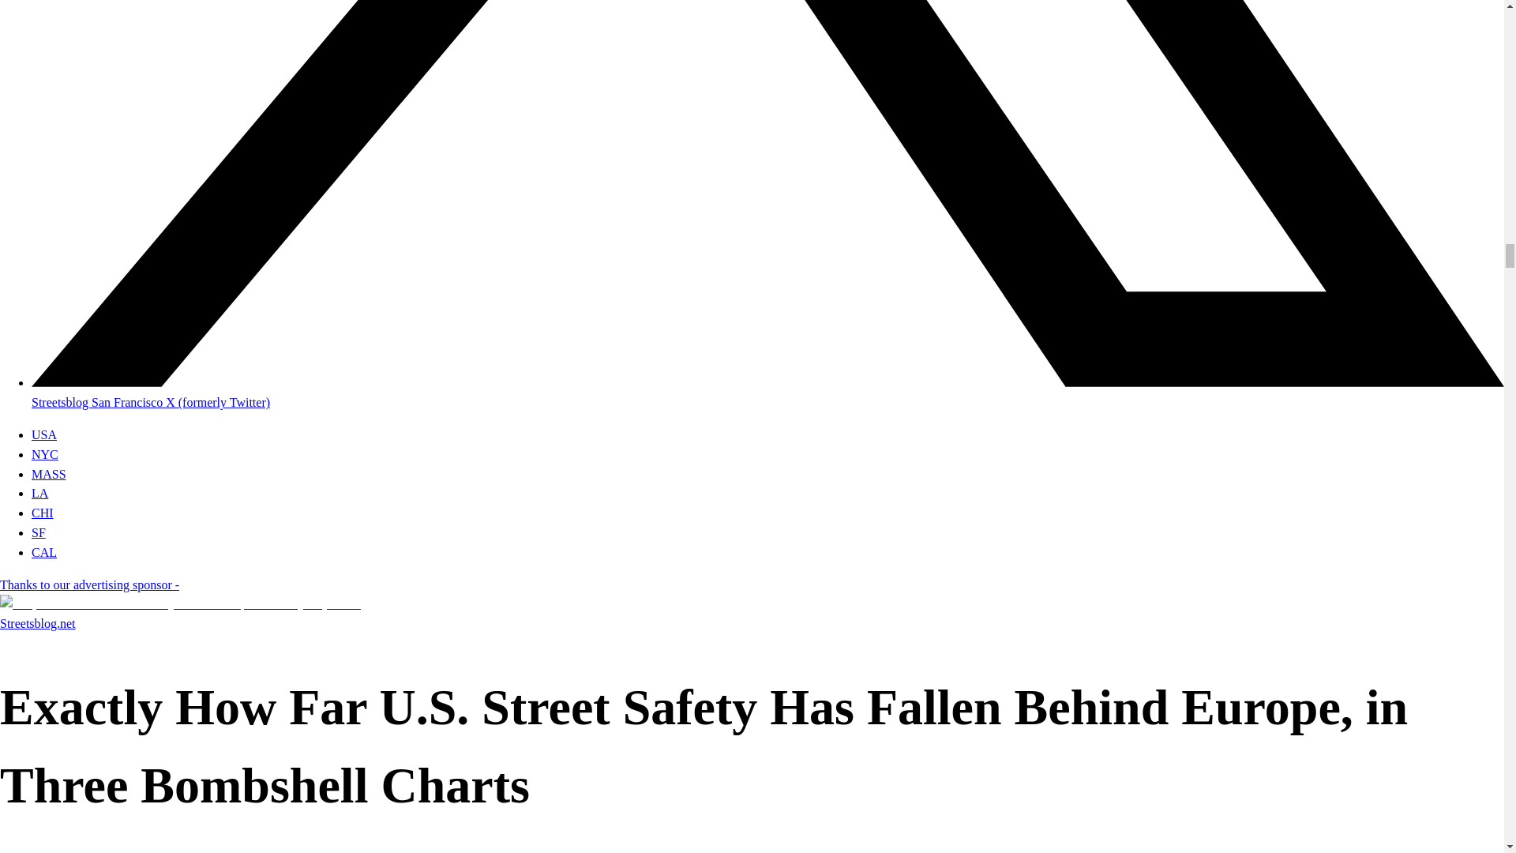  What do you see at coordinates (39, 493) in the screenshot?
I see `LA` at bounding box center [39, 493].